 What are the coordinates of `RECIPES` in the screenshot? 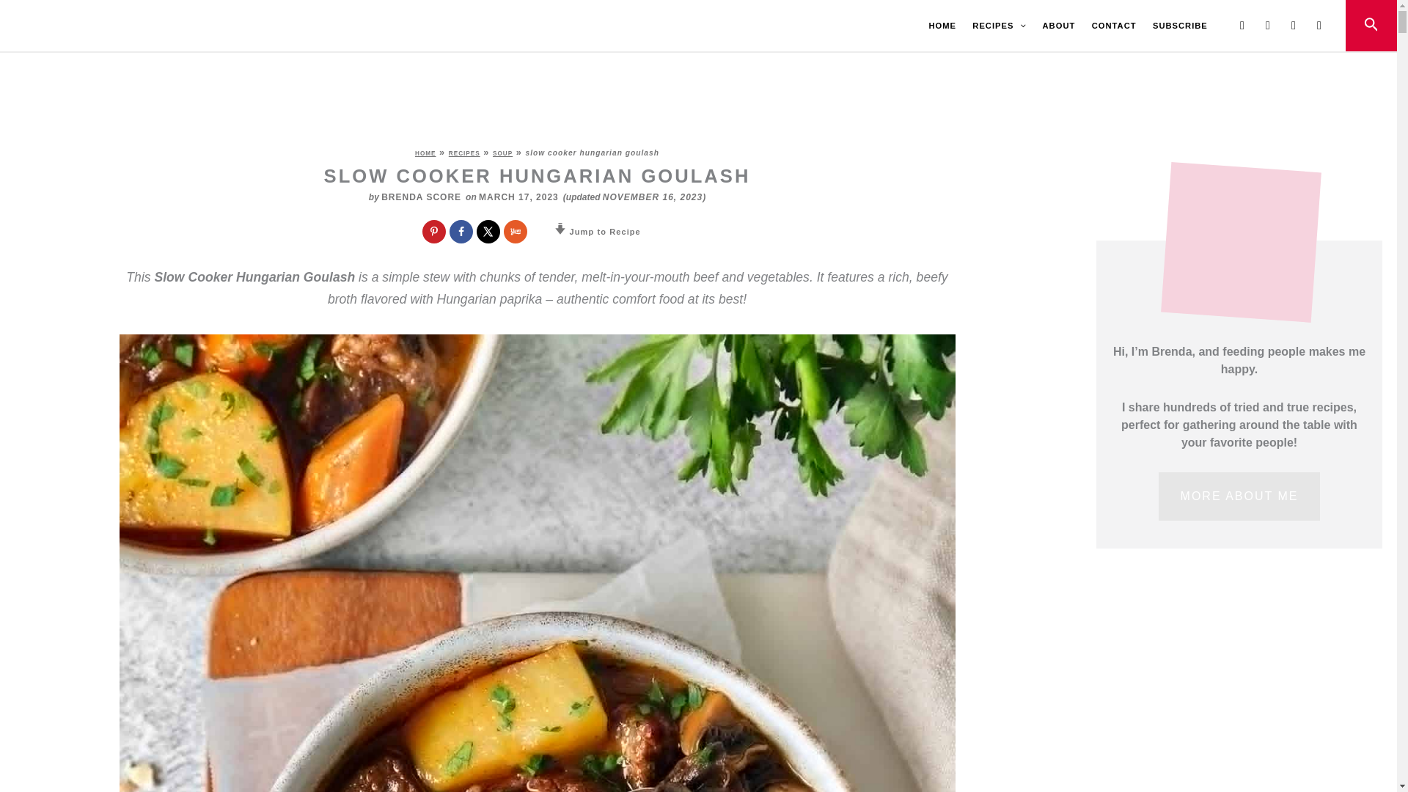 It's located at (999, 26).